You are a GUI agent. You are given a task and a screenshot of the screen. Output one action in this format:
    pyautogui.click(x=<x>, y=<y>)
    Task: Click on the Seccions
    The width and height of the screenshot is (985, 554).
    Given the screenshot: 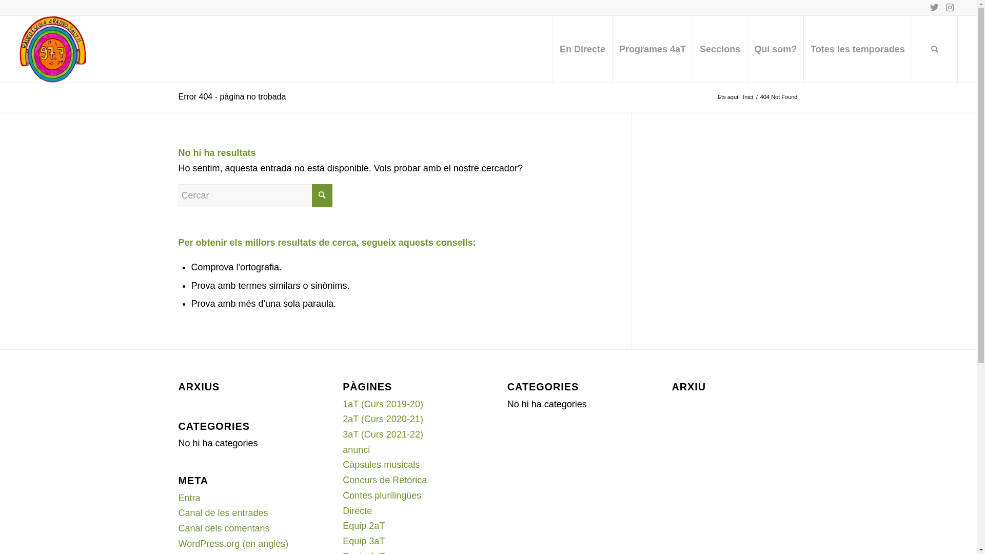 What is the action you would take?
    pyautogui.click(x=720, y=49)
    